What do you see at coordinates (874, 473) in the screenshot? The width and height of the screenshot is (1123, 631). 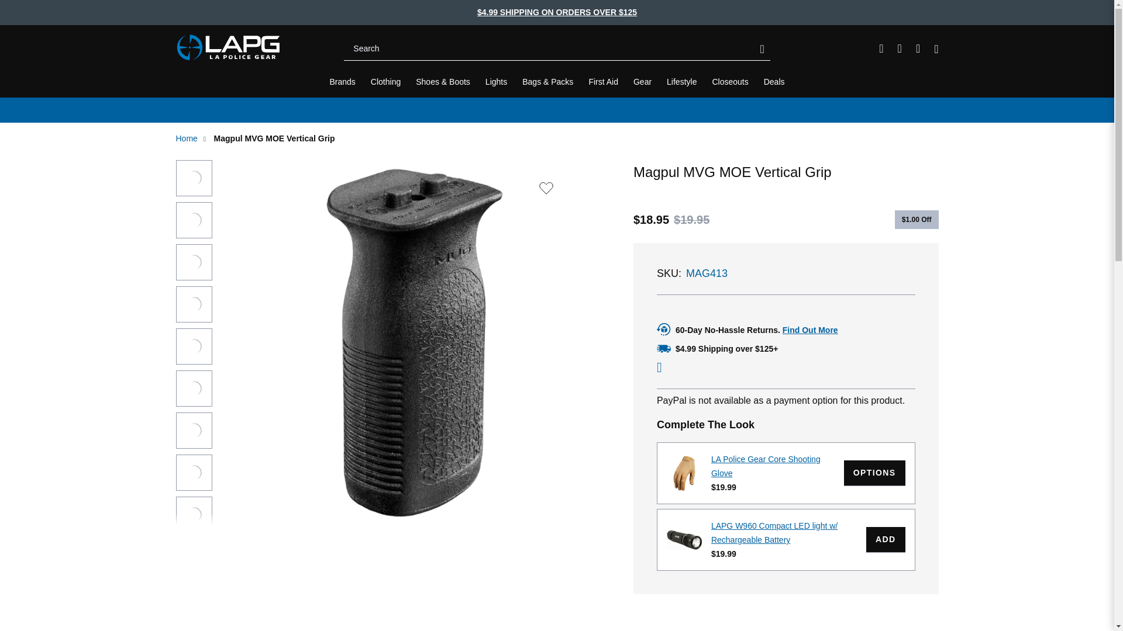 I see `Options` at bounding box center [874, 473].